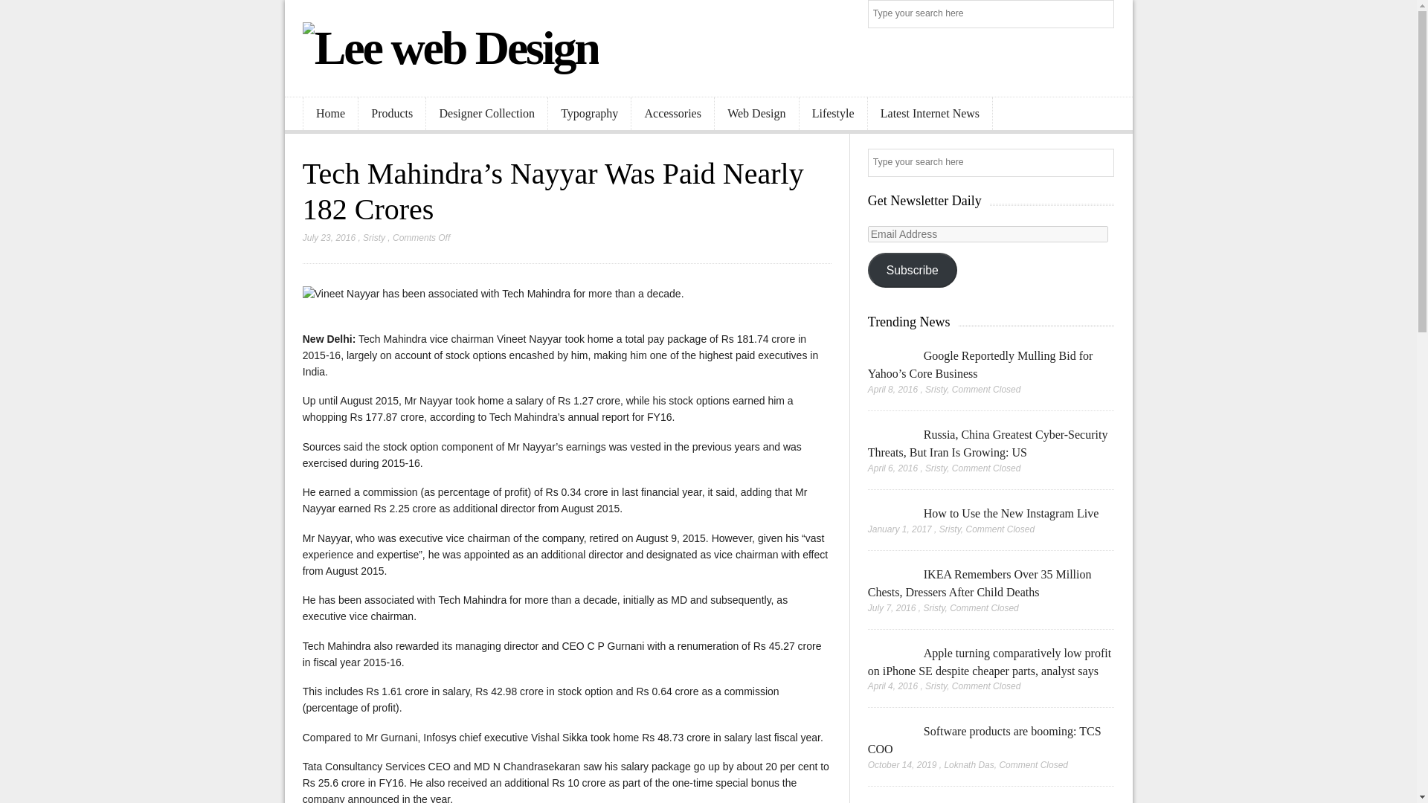 This screenshot has width=1428, height=803. What do you see at coordinates (589, 114) in the screenshot?
I see `Typography` at bounding box center [589, 114].